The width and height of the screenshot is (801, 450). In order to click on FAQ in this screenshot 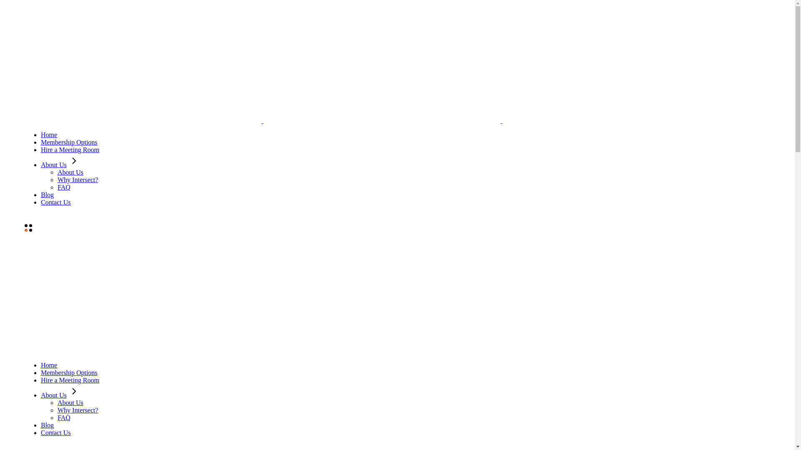, I will do `click(64, 187)`.